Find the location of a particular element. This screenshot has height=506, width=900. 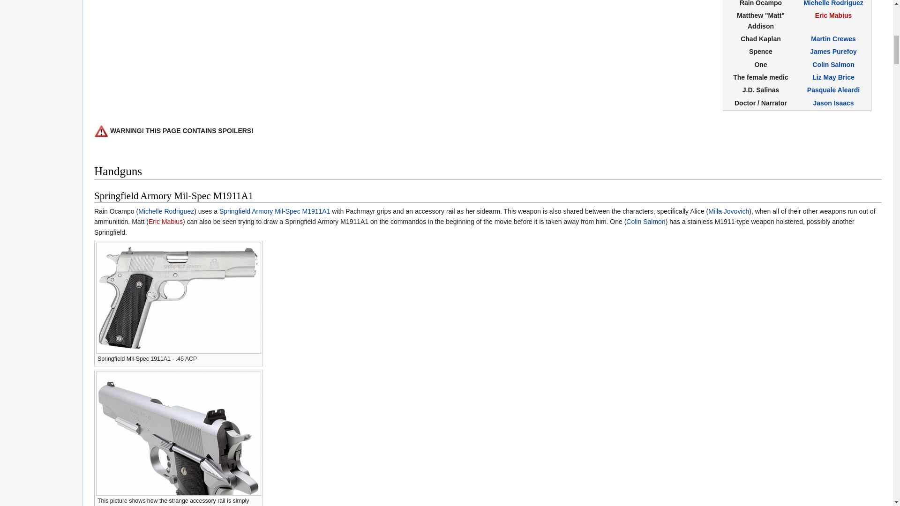

Michelle Rodriguez is located at coordinates (833, 3).